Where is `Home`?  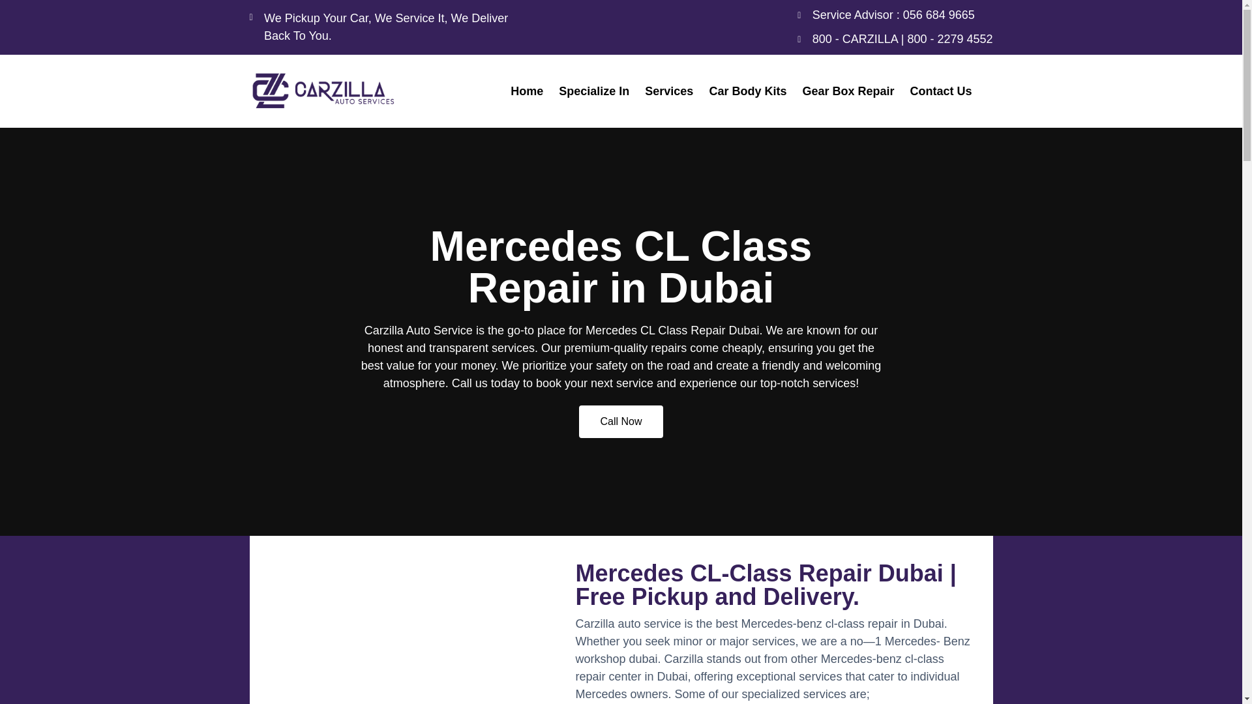 Home is located at coordinates (527, 91).